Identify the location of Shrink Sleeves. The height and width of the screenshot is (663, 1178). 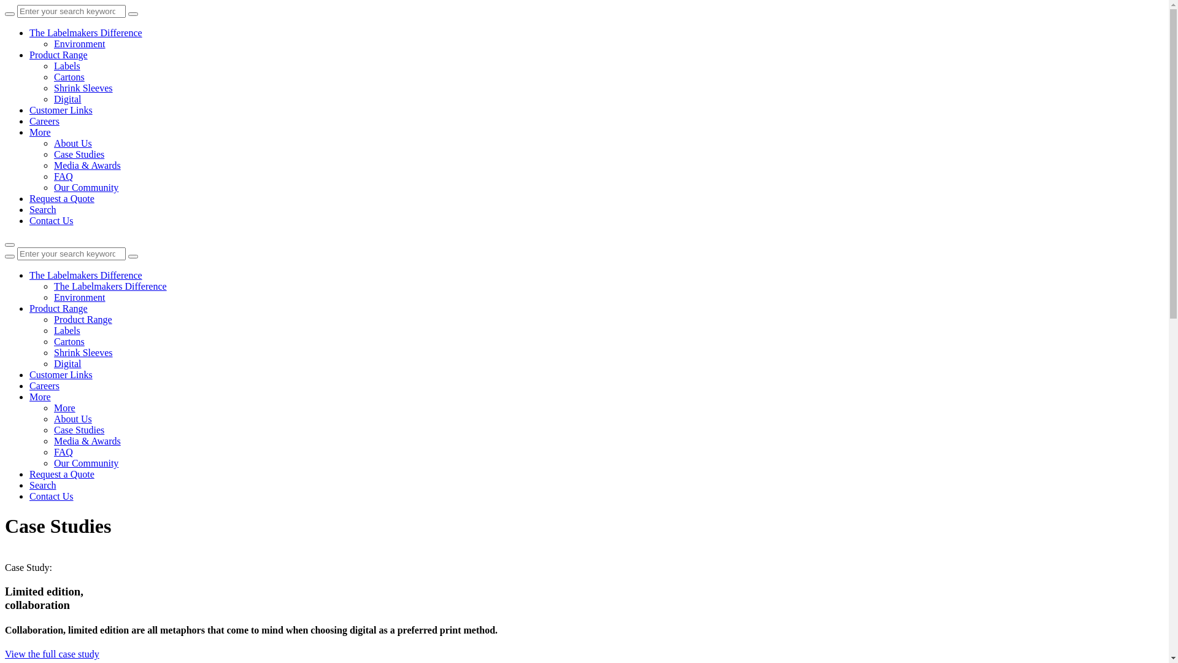
(83, 88).